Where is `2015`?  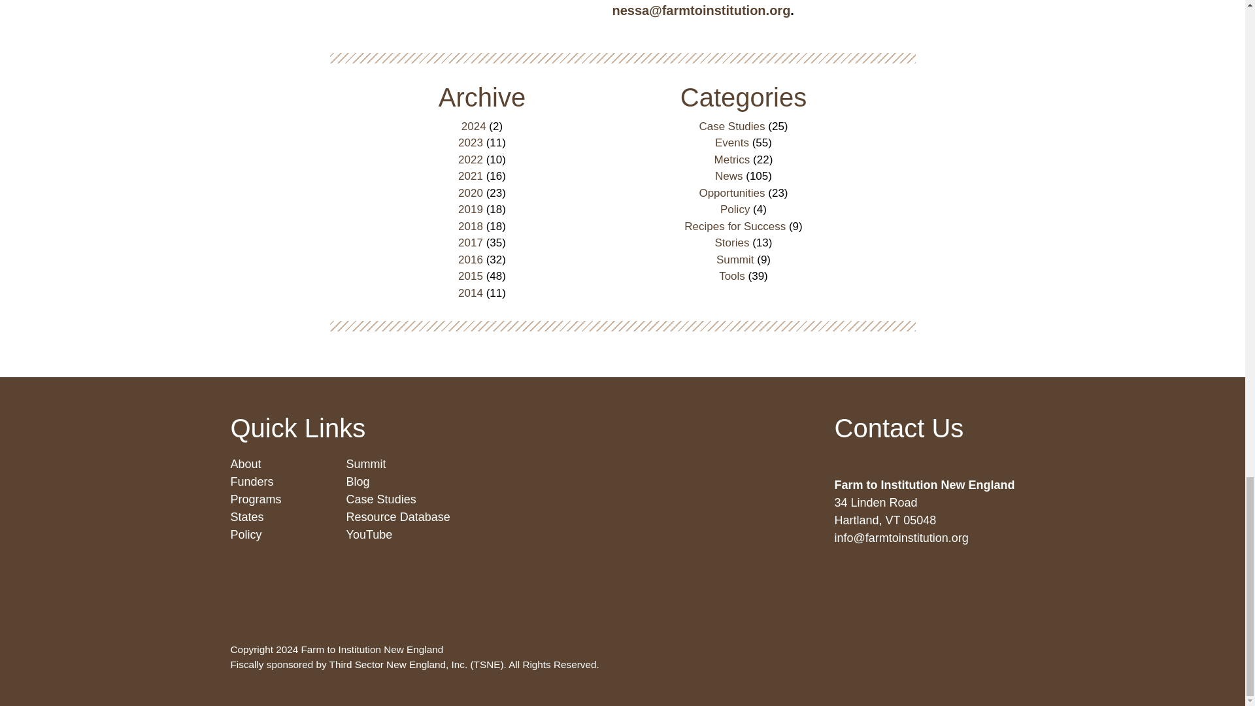
2015 is located at coordinates (471, 276).